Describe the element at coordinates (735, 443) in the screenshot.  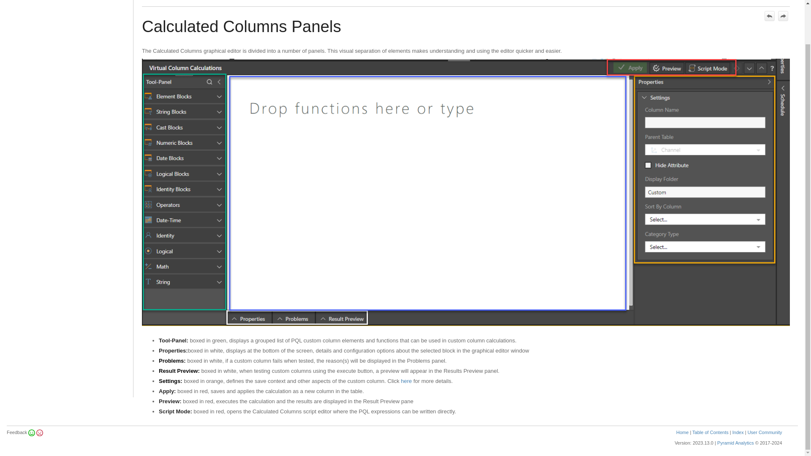
I see `Pyramid Analytics` at that location.